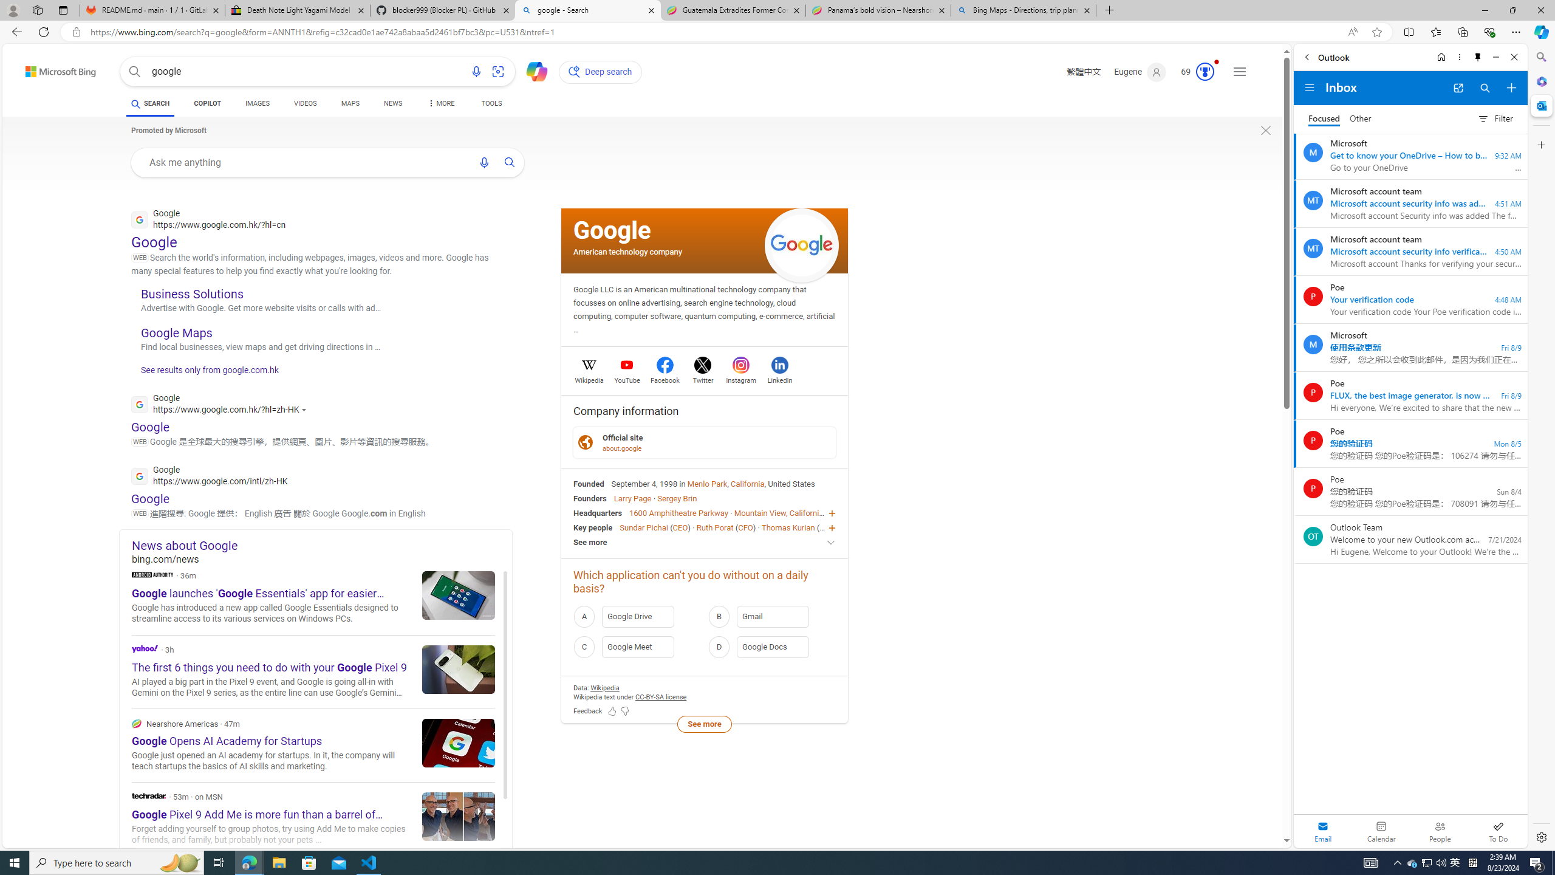  Describe the element at coordinates (492, 105) in the screenshot. I see `TOOLS` at that location.